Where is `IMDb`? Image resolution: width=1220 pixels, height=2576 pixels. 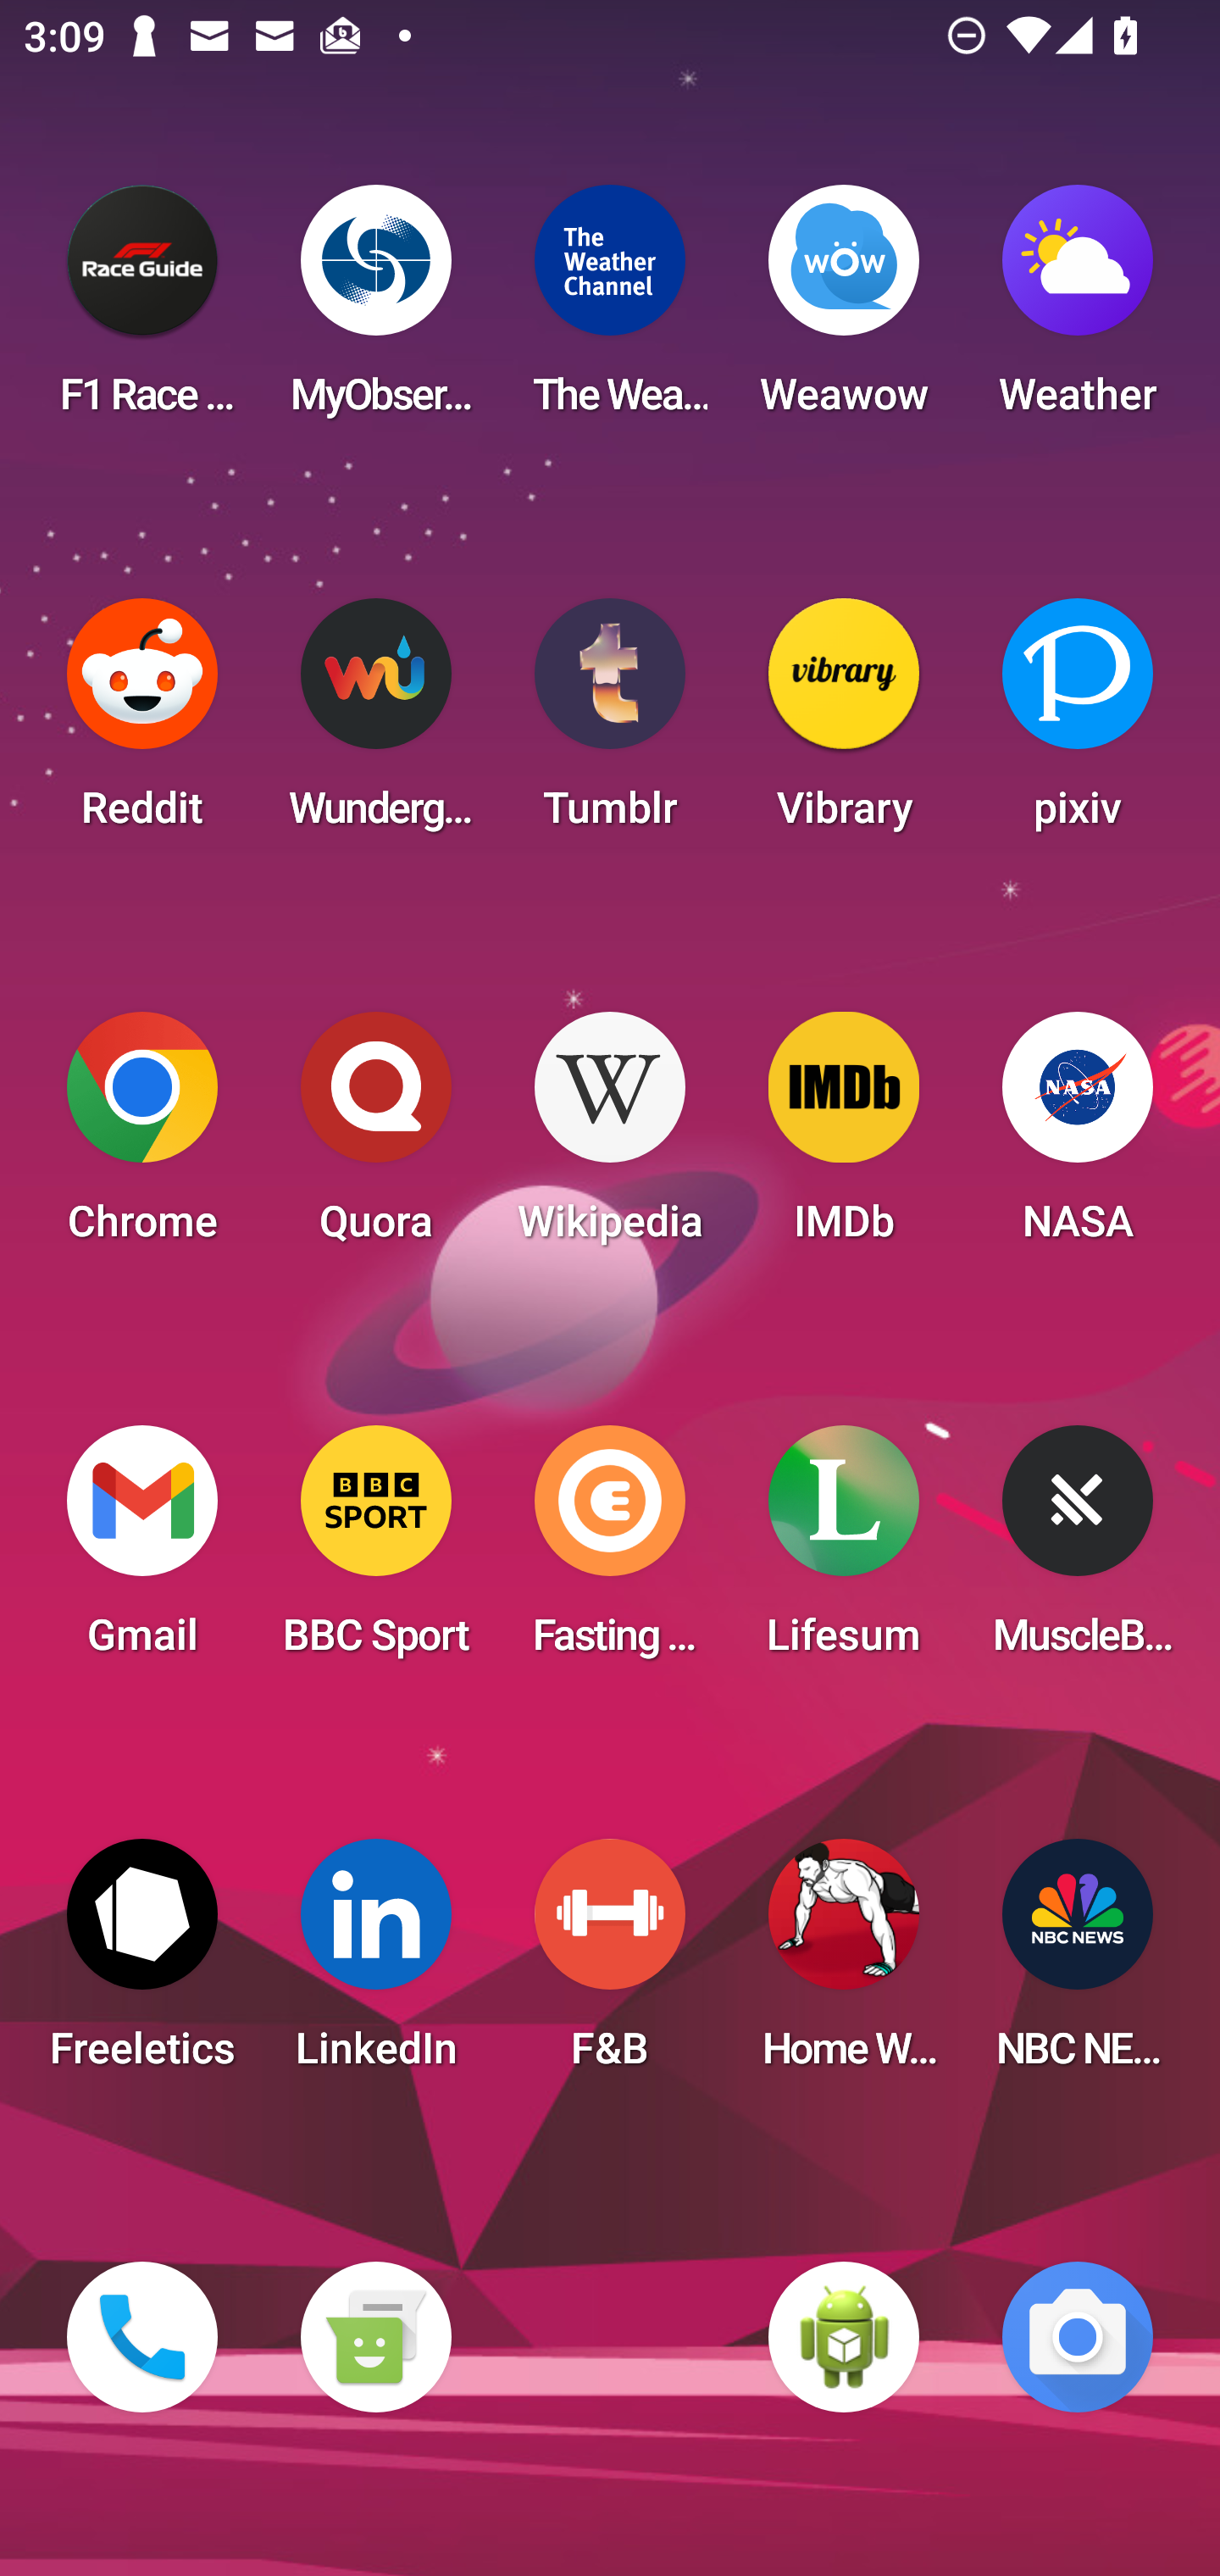
IMDb is located at coordinates (844, 1137).